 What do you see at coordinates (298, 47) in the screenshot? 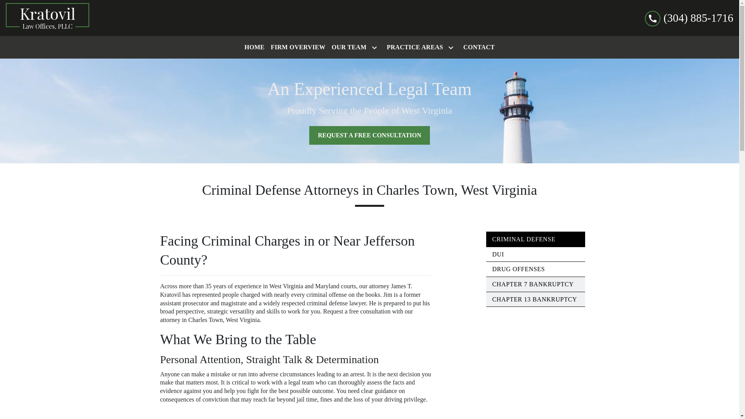
I see `FIRM OVERVIEW` at bounding box center [298, 47].